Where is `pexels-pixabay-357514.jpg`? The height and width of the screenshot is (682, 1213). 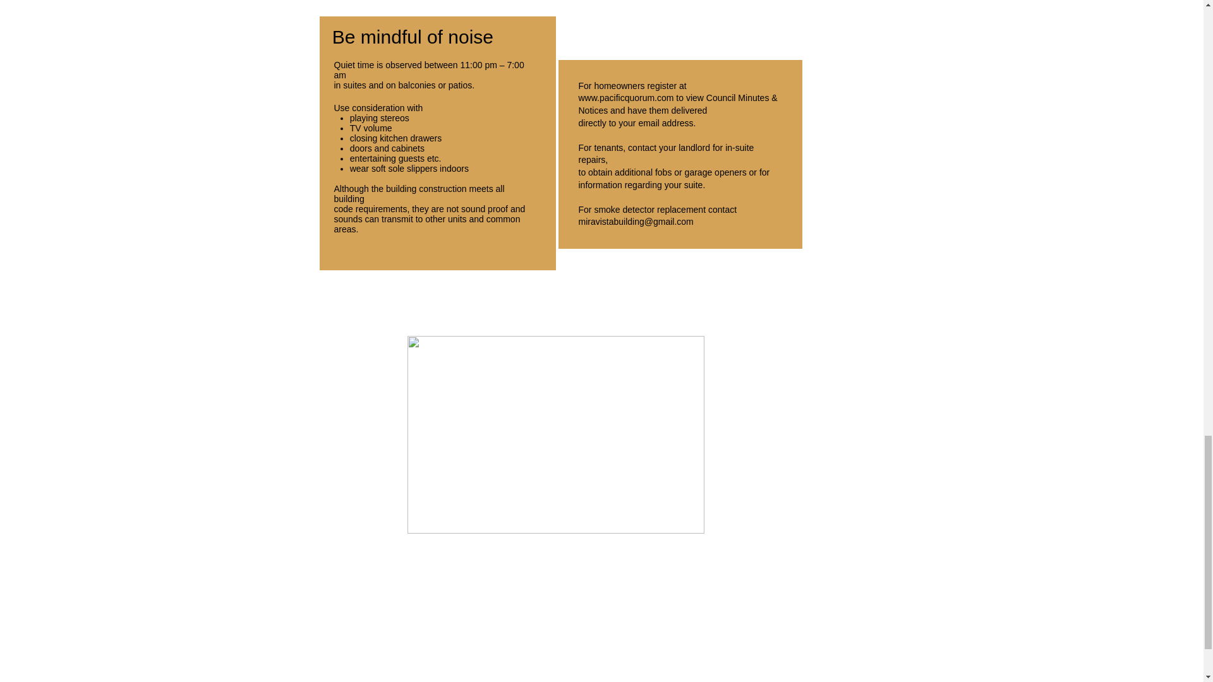 pexels-pixabay-357514.jpg is located at coordinates (555, 434).